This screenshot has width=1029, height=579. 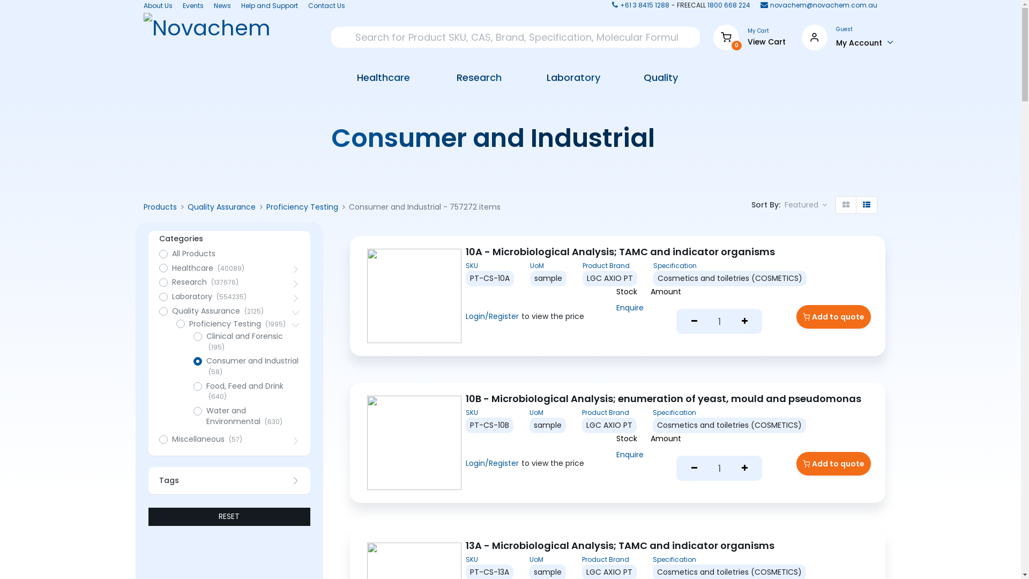 I want to click on View Cart, so click(x=766, y=42).